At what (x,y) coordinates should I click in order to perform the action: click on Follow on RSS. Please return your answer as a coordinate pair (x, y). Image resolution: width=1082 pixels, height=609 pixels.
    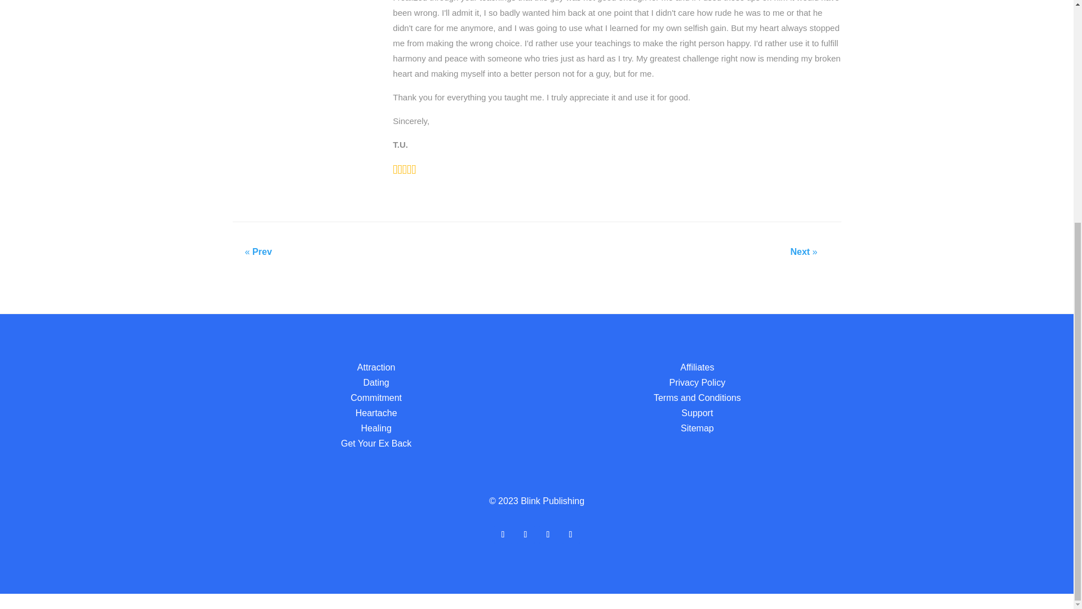
    Looking at the image, I should click on (570, 535).